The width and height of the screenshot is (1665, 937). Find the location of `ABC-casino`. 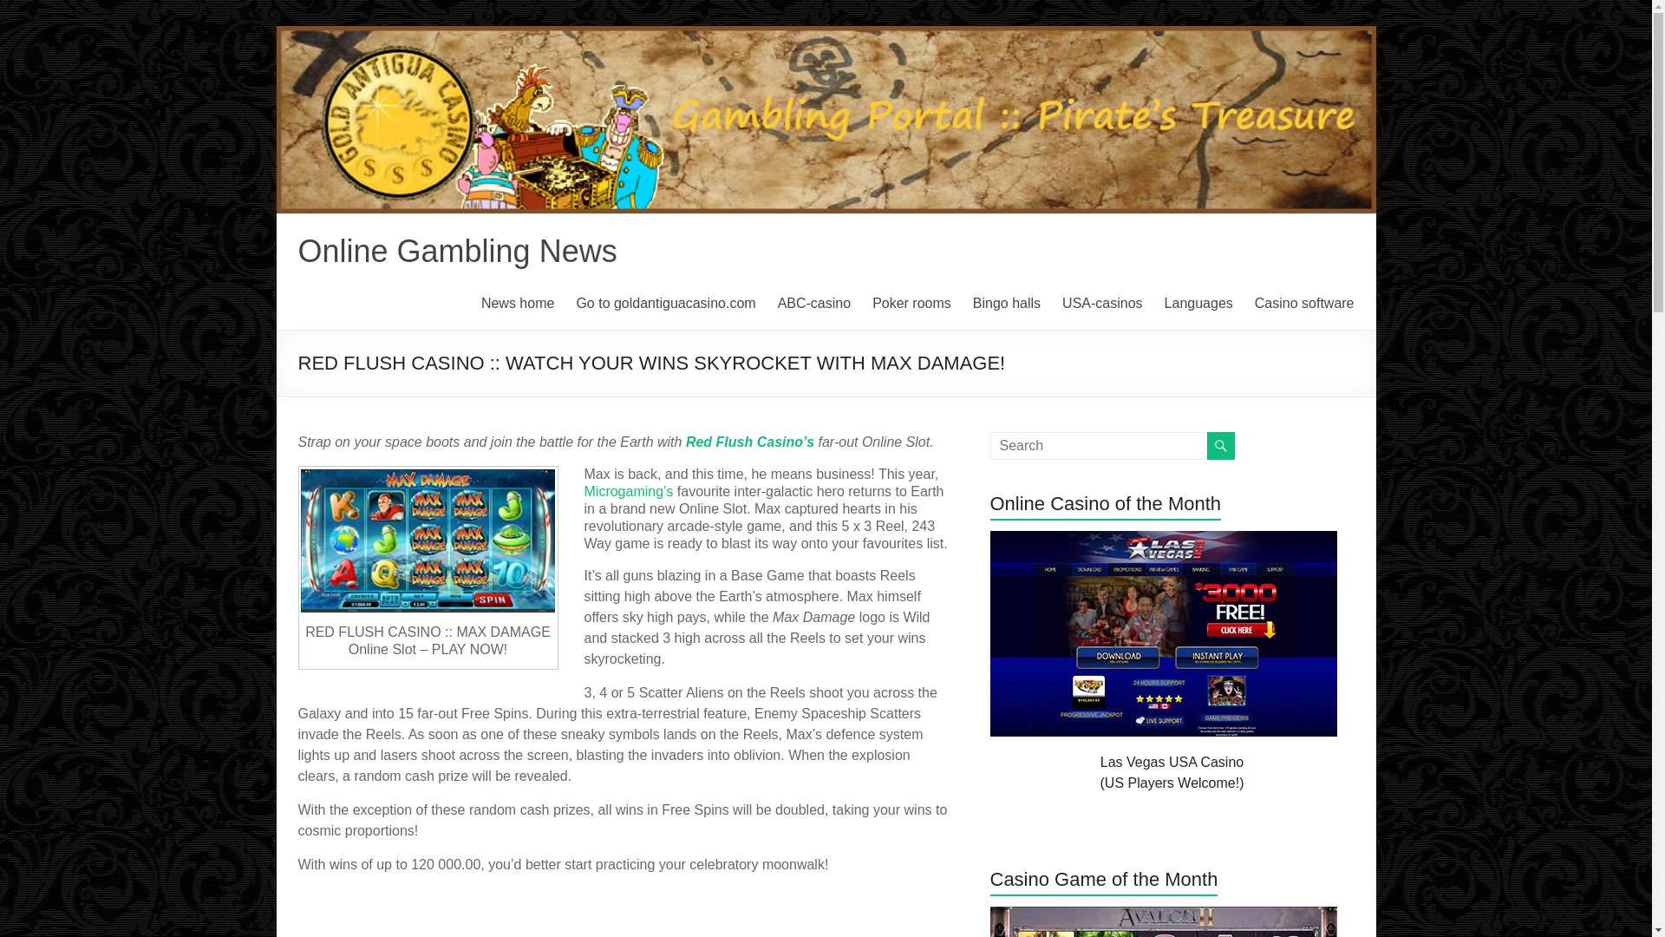

ABC-casino is located at coordinates (813, 304).